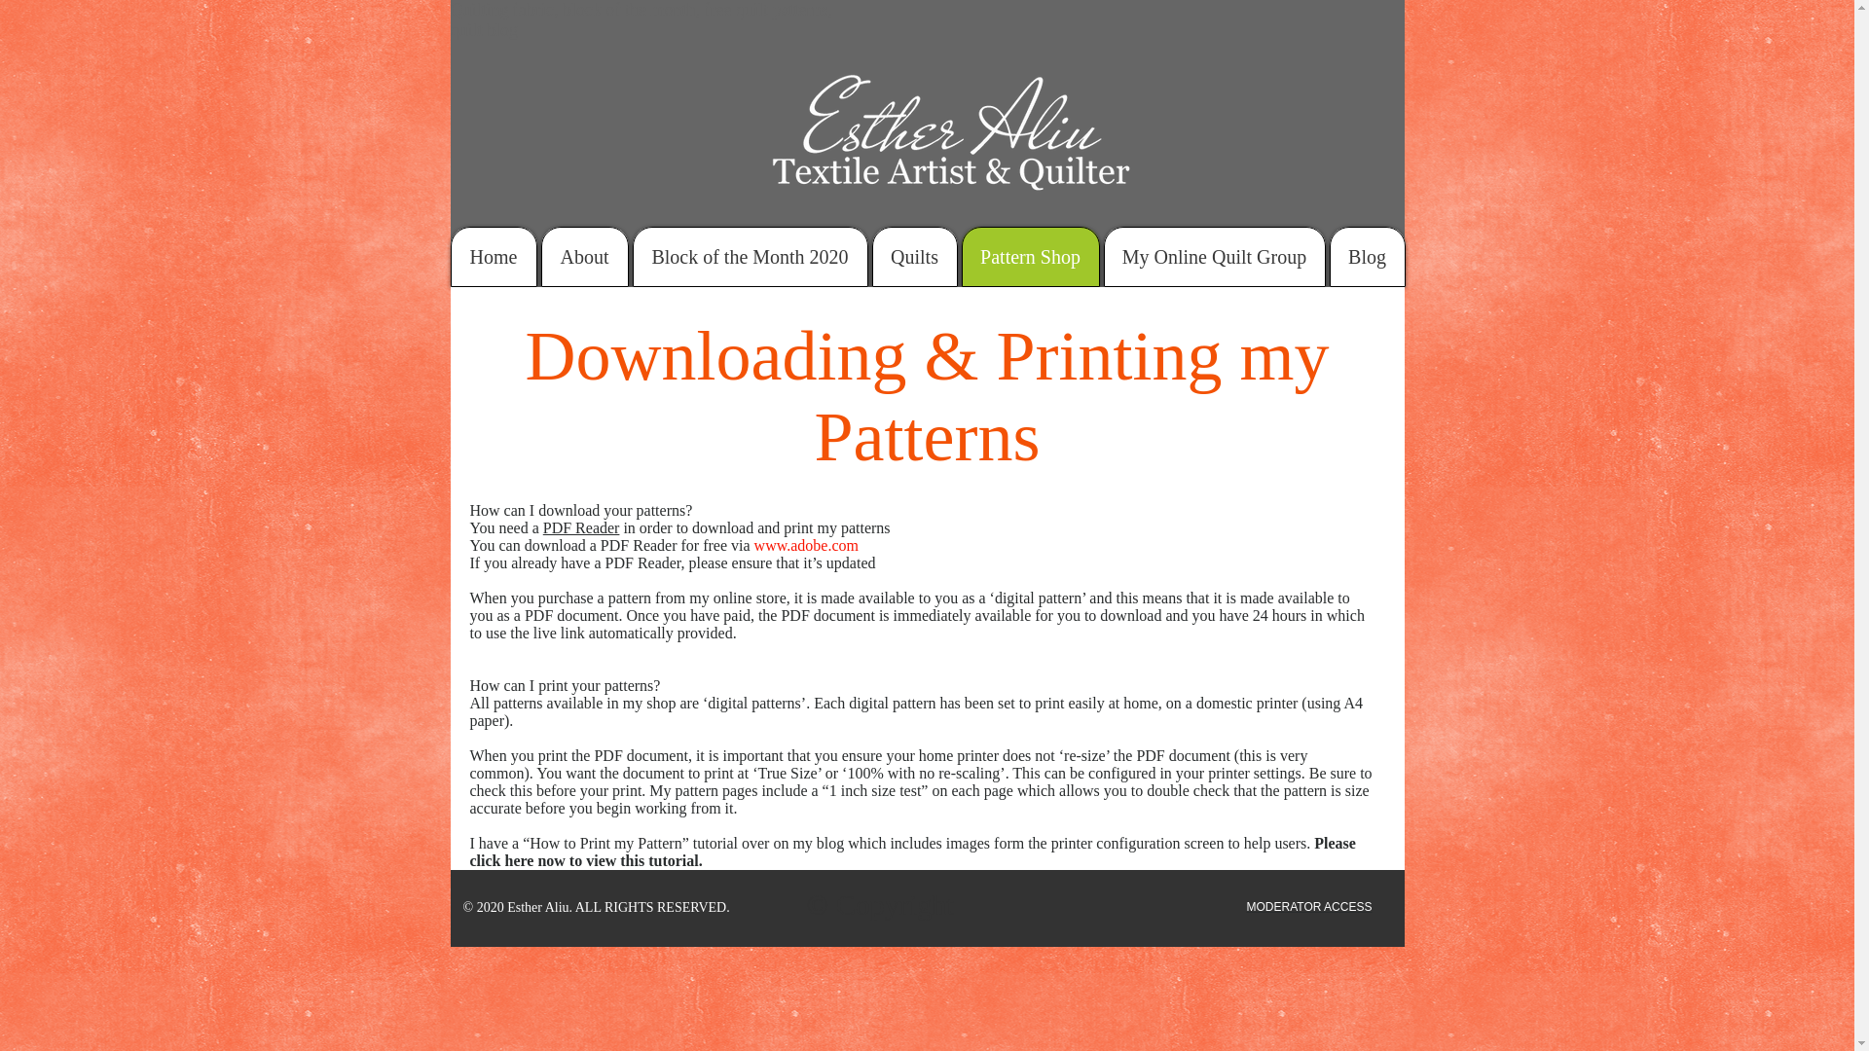  Describe the element at coordinates (584, 257) in the screenshot. I see `About` at that location.